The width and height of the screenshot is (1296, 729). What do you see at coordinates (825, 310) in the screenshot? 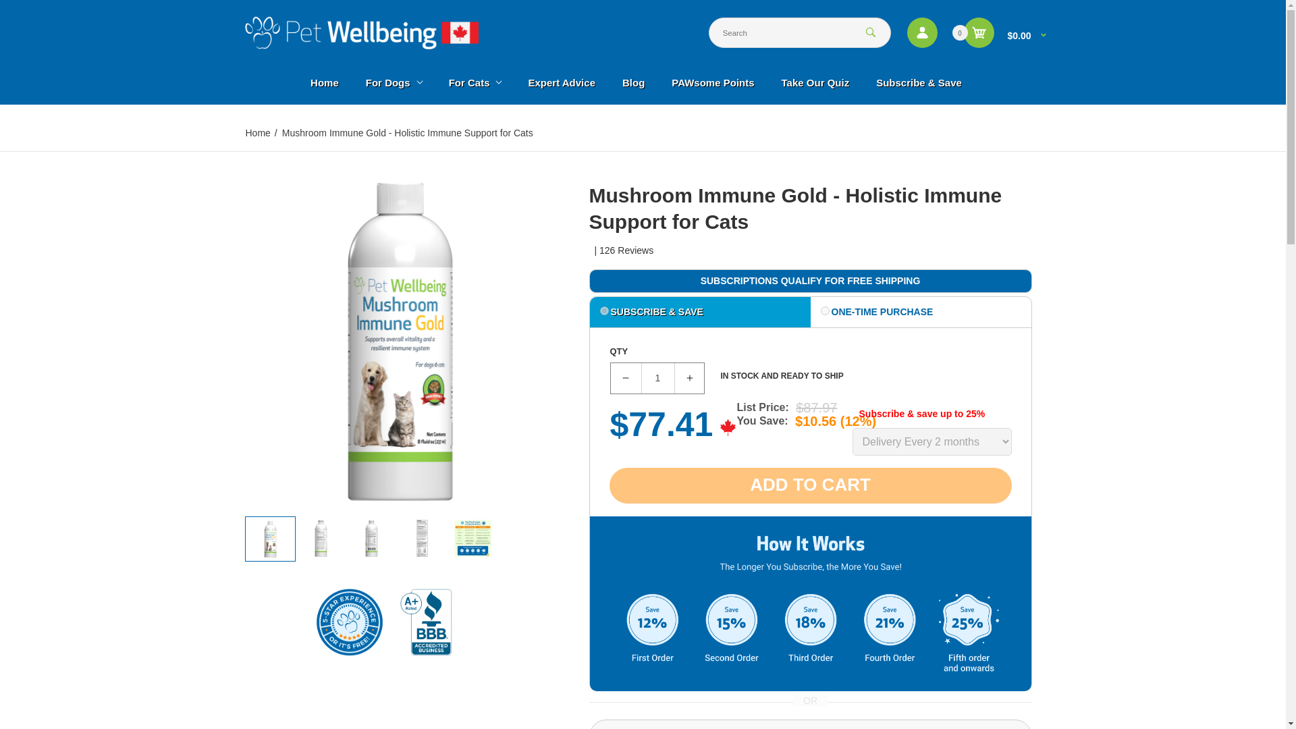
I see `onetime` at bounding box center [825, 310].